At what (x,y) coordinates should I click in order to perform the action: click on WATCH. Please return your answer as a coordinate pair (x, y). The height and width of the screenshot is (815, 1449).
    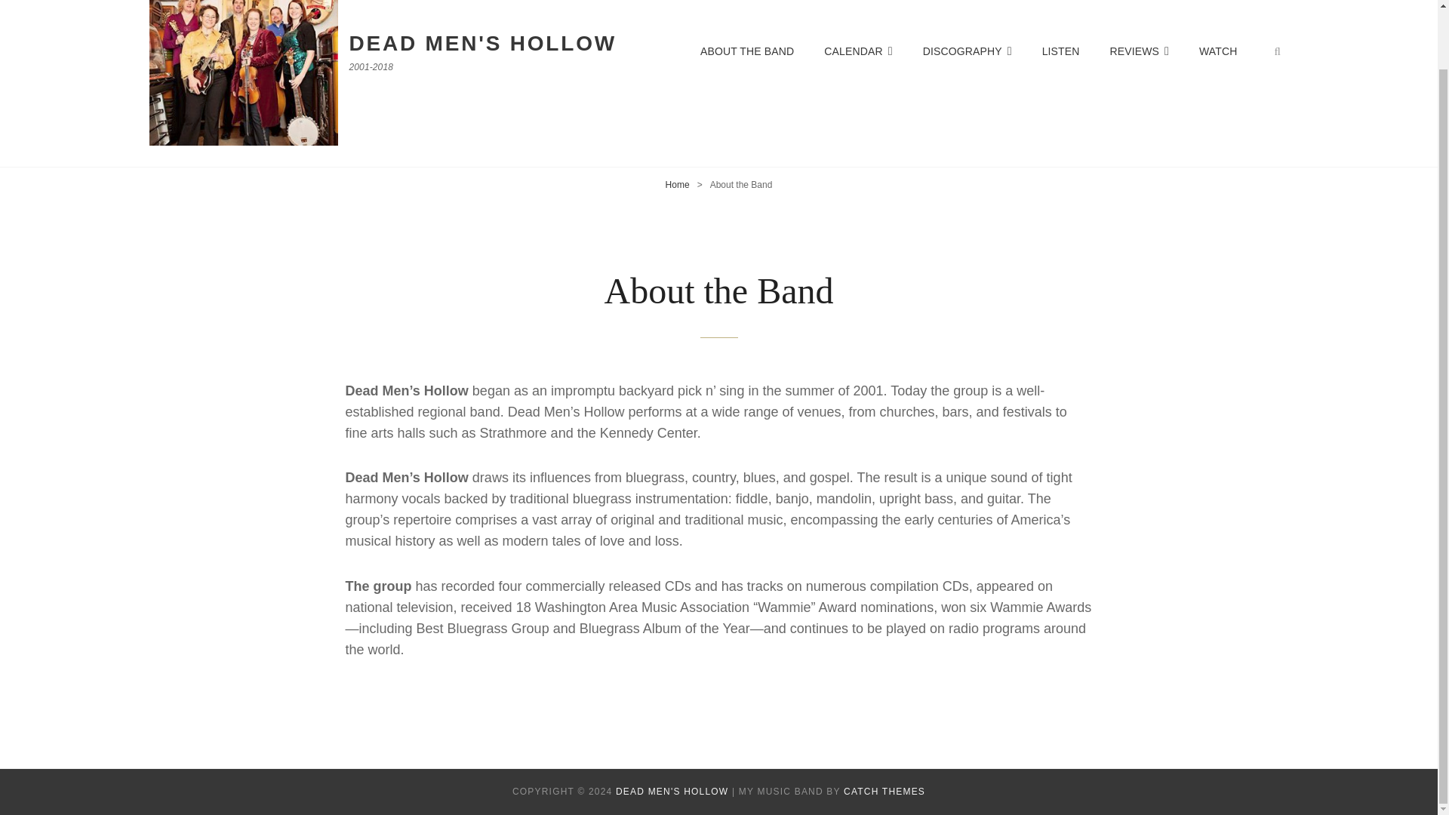
    Looking at the image, I should click on (1217, 51).